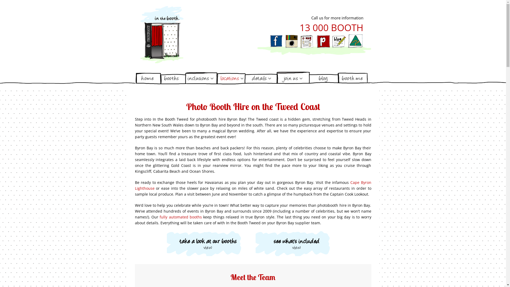  Describe the element at coordinates (323, 79) in the screenshot. I see `blog` at that location.